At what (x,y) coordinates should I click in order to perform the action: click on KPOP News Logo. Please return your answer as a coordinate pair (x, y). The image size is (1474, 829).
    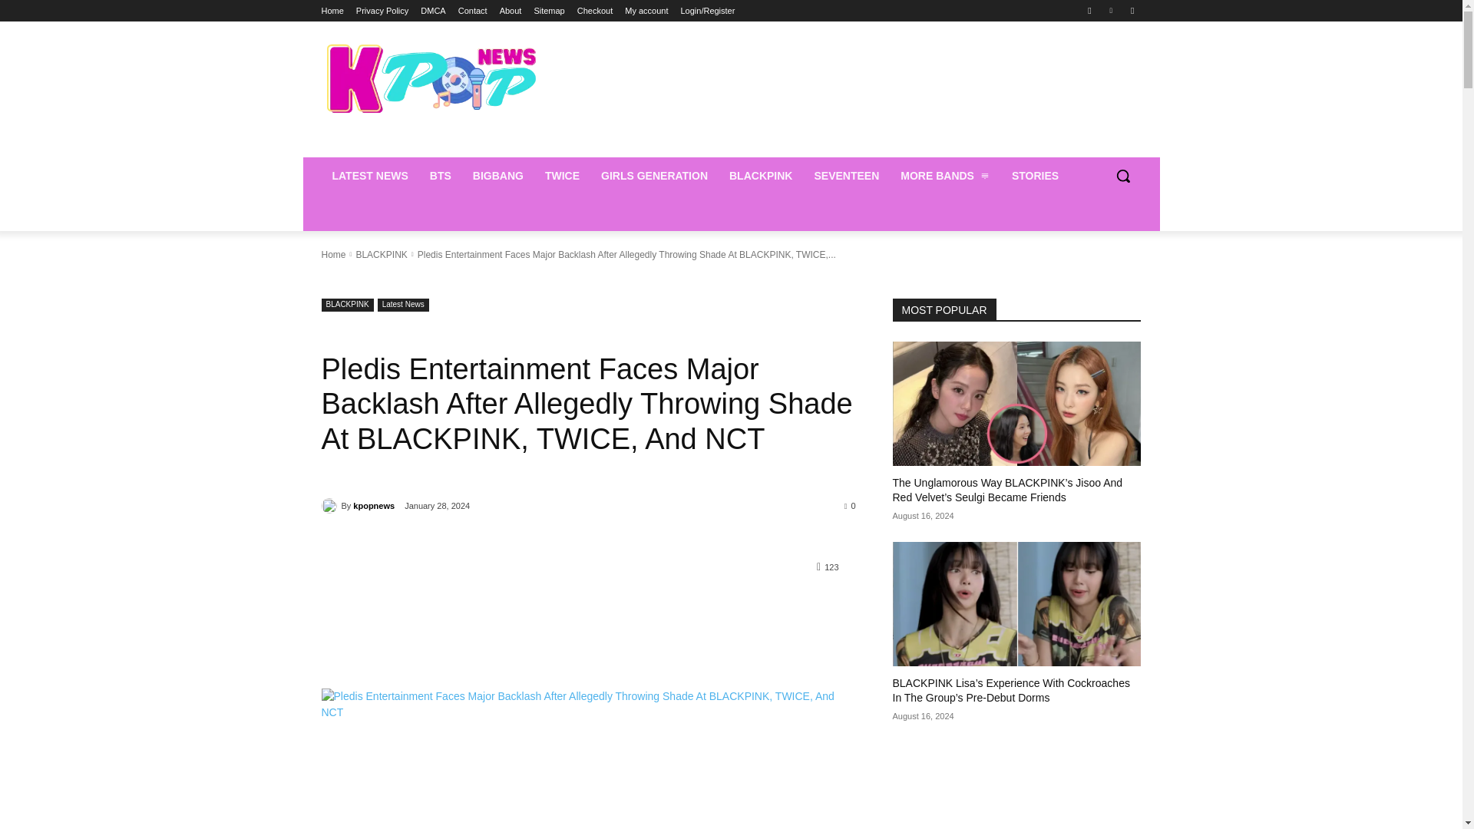
    Looking at the image, I should click on (431, 78).